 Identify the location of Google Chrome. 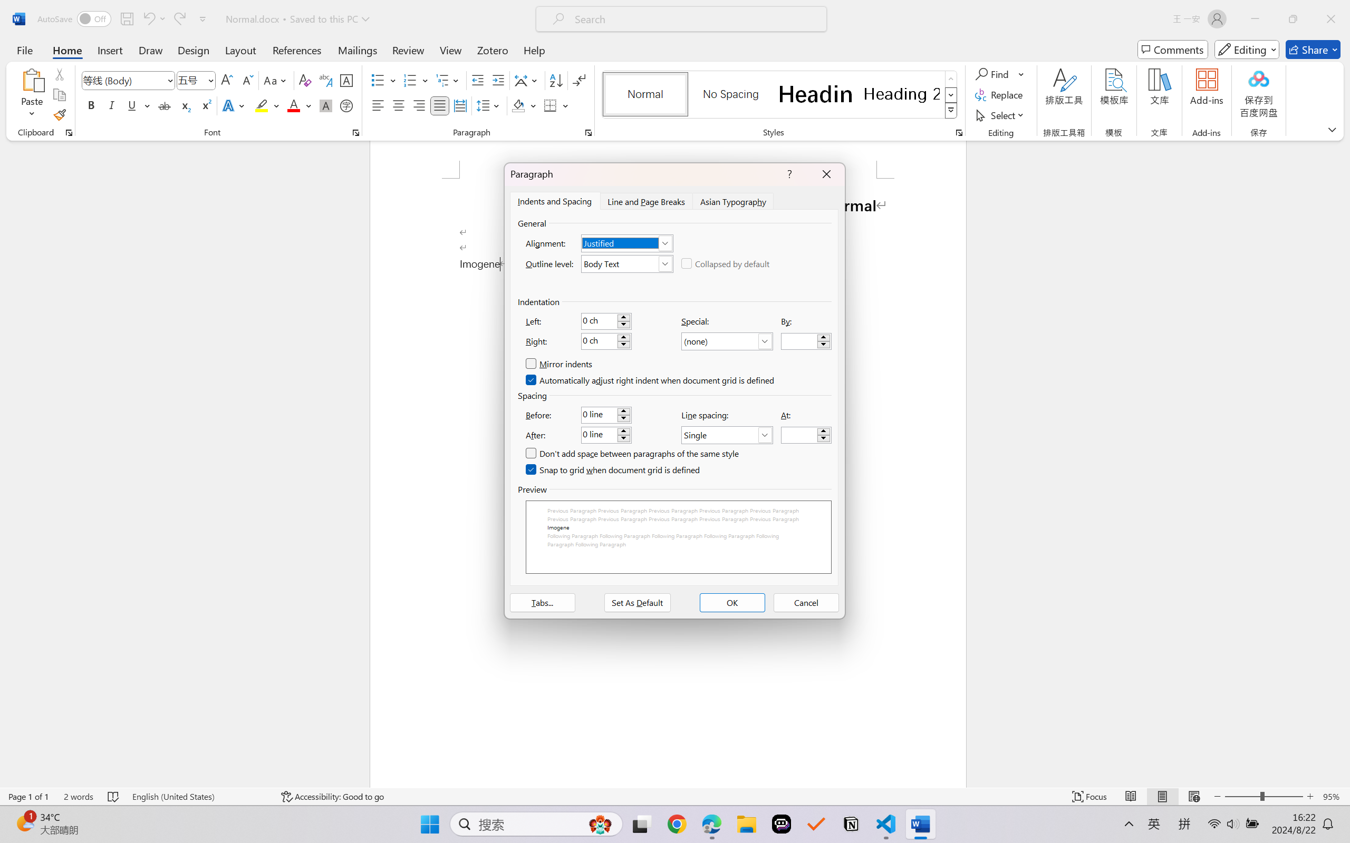
(677, 824).